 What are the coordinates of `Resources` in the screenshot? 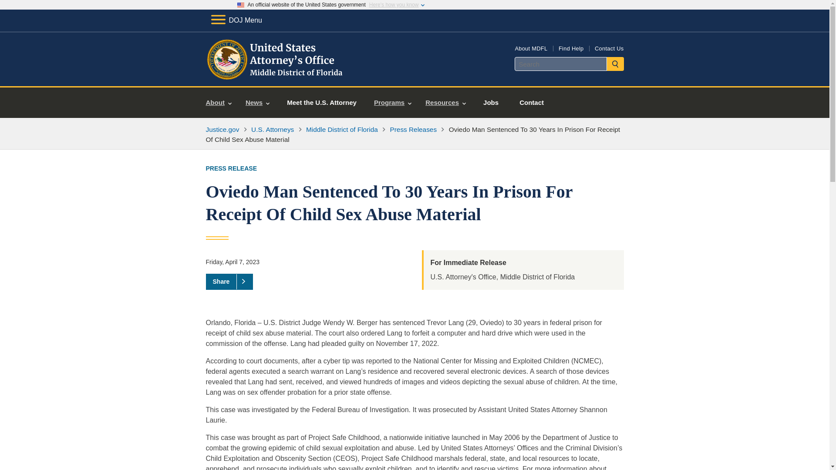 It's located at (446, 103).